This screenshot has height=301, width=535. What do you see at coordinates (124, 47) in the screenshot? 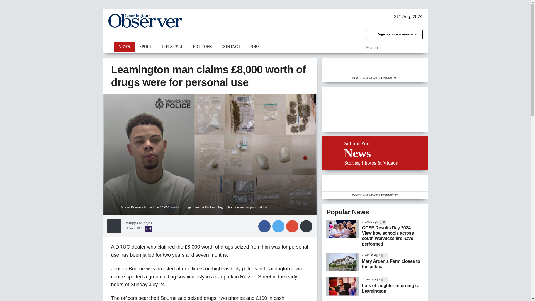
I see `NEWS` at bounding box center [124, 47].